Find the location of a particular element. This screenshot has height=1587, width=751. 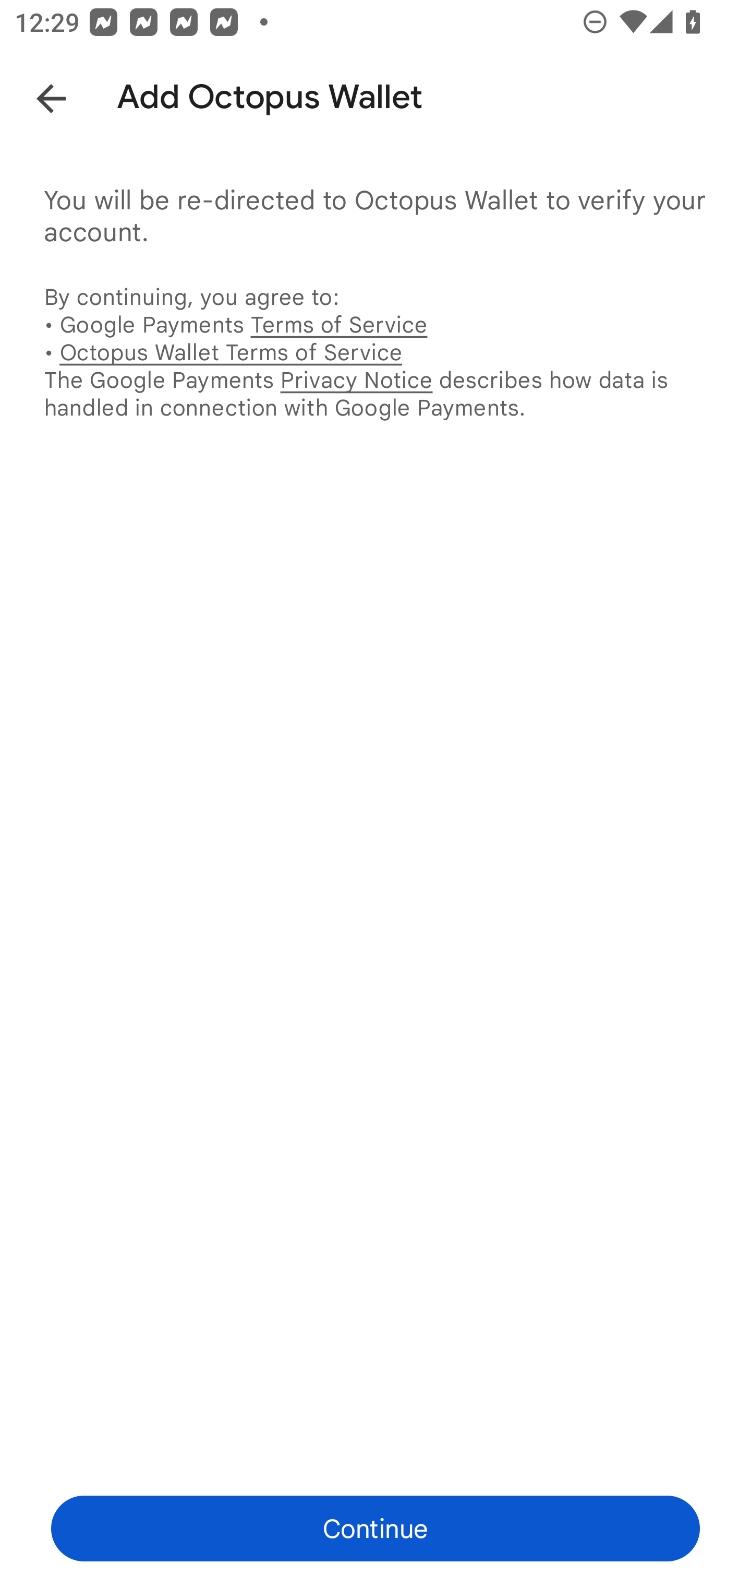

Continue is located at coordinates (375, 1529).